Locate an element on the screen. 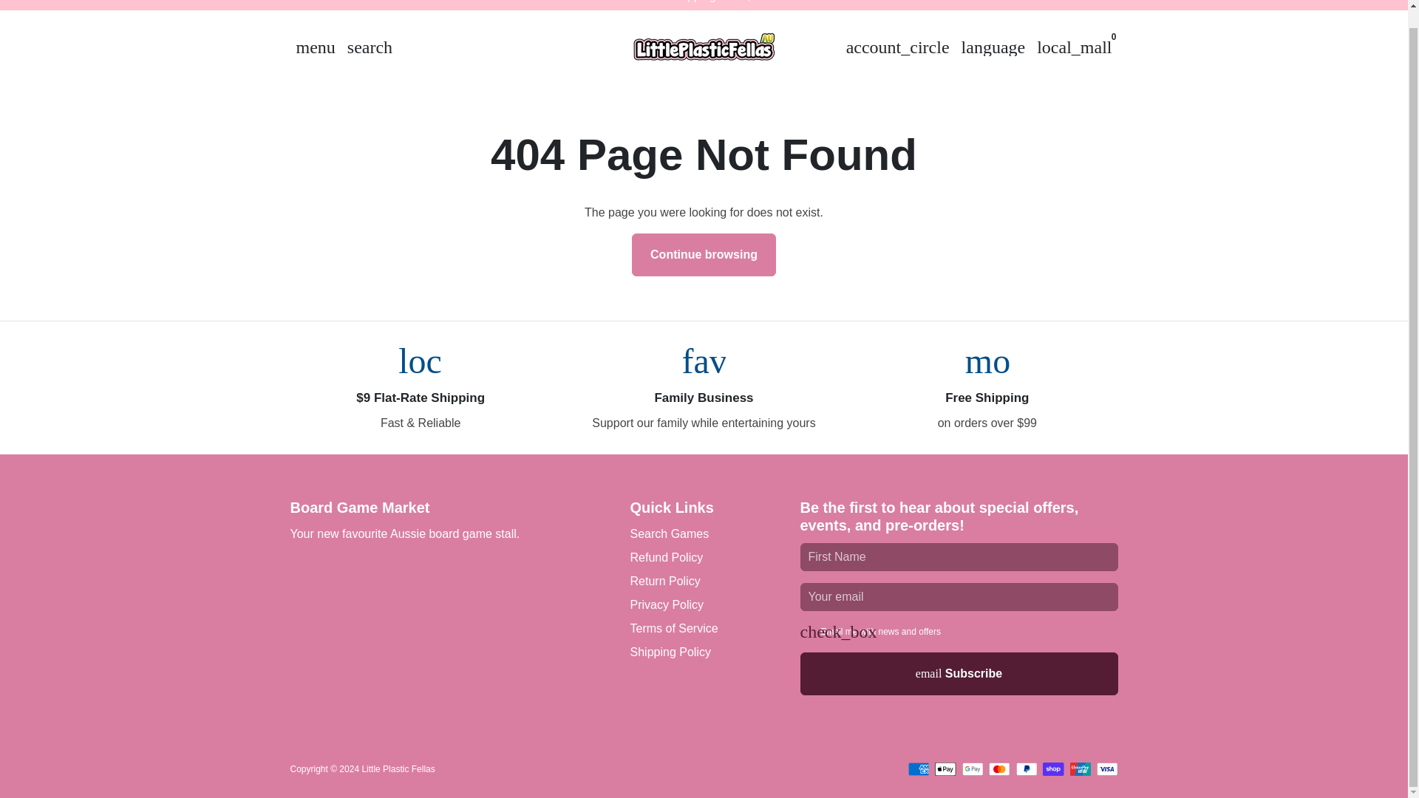  American Express is located at coordinates (918, 768).